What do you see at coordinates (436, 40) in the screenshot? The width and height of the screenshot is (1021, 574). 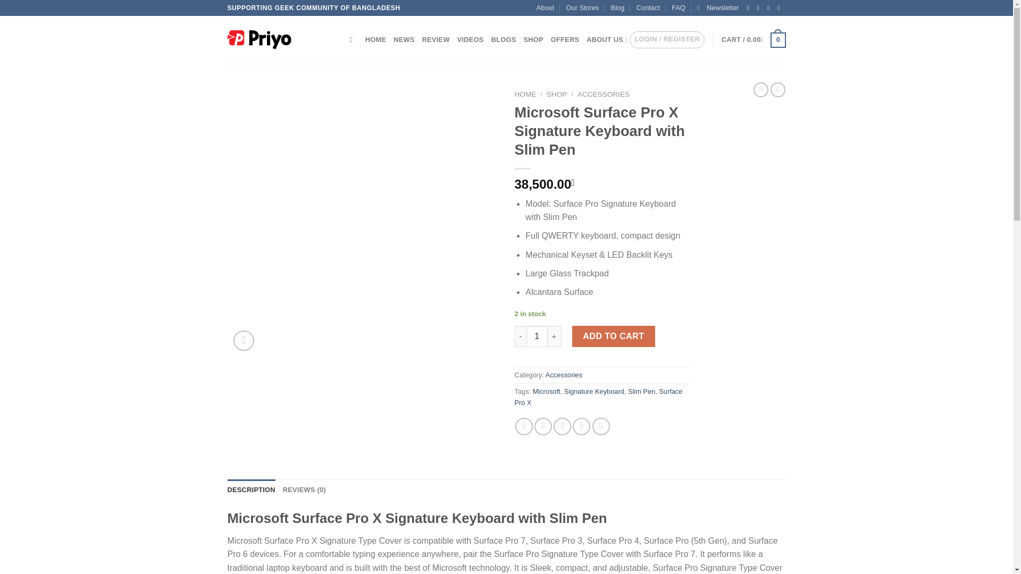 I see `REVIEW` at bounding box center [436, 40].